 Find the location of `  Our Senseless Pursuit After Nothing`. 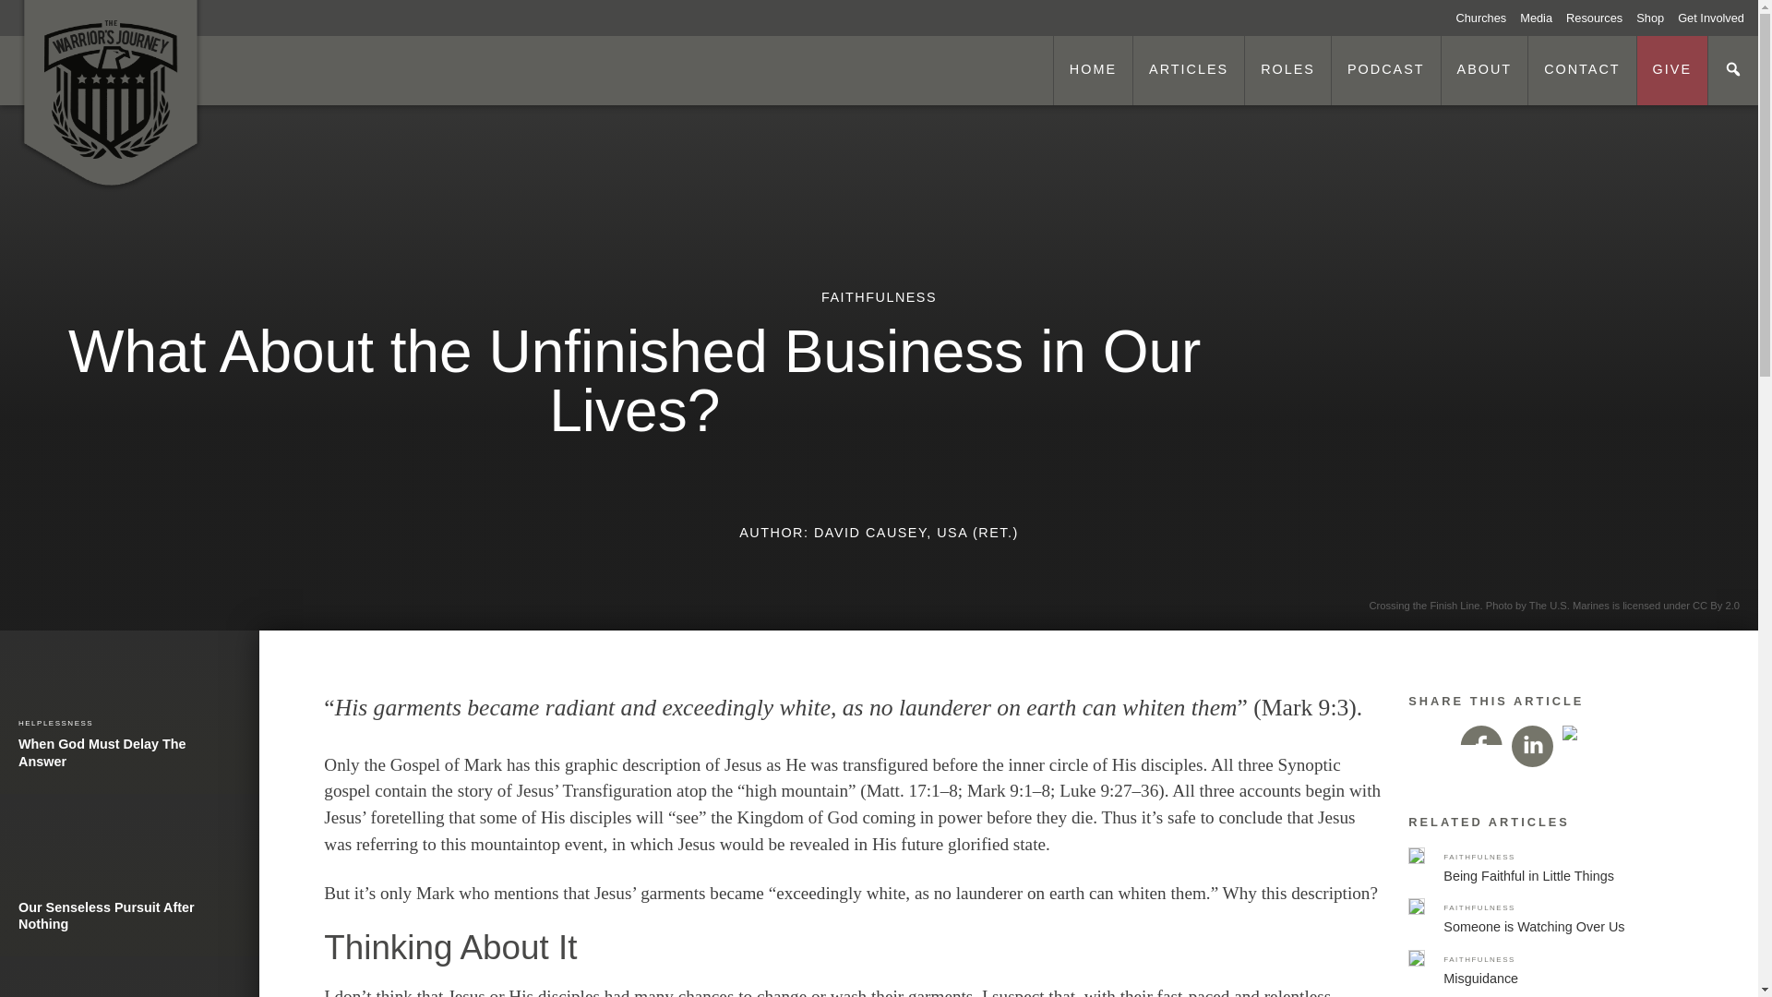

  Our Senseless Pursuit After Nothing is located at coordinates (1092, 70).